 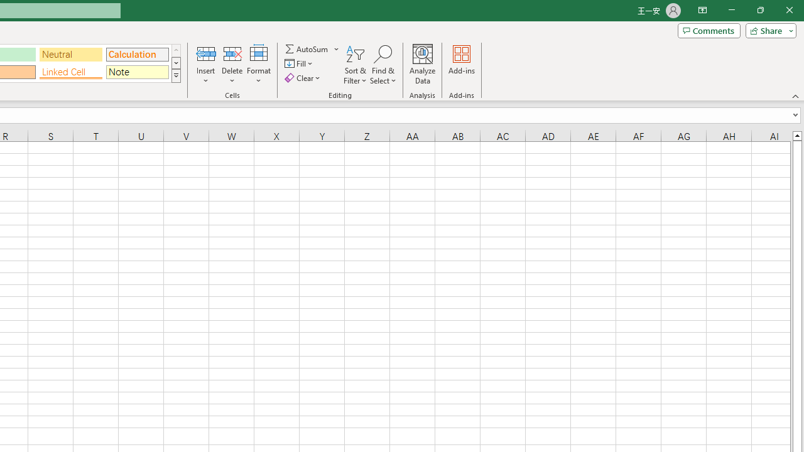 What do you see at coordinates (304, 78) in the screenshot?
I see `Clear` at bounding box center [304, 78].